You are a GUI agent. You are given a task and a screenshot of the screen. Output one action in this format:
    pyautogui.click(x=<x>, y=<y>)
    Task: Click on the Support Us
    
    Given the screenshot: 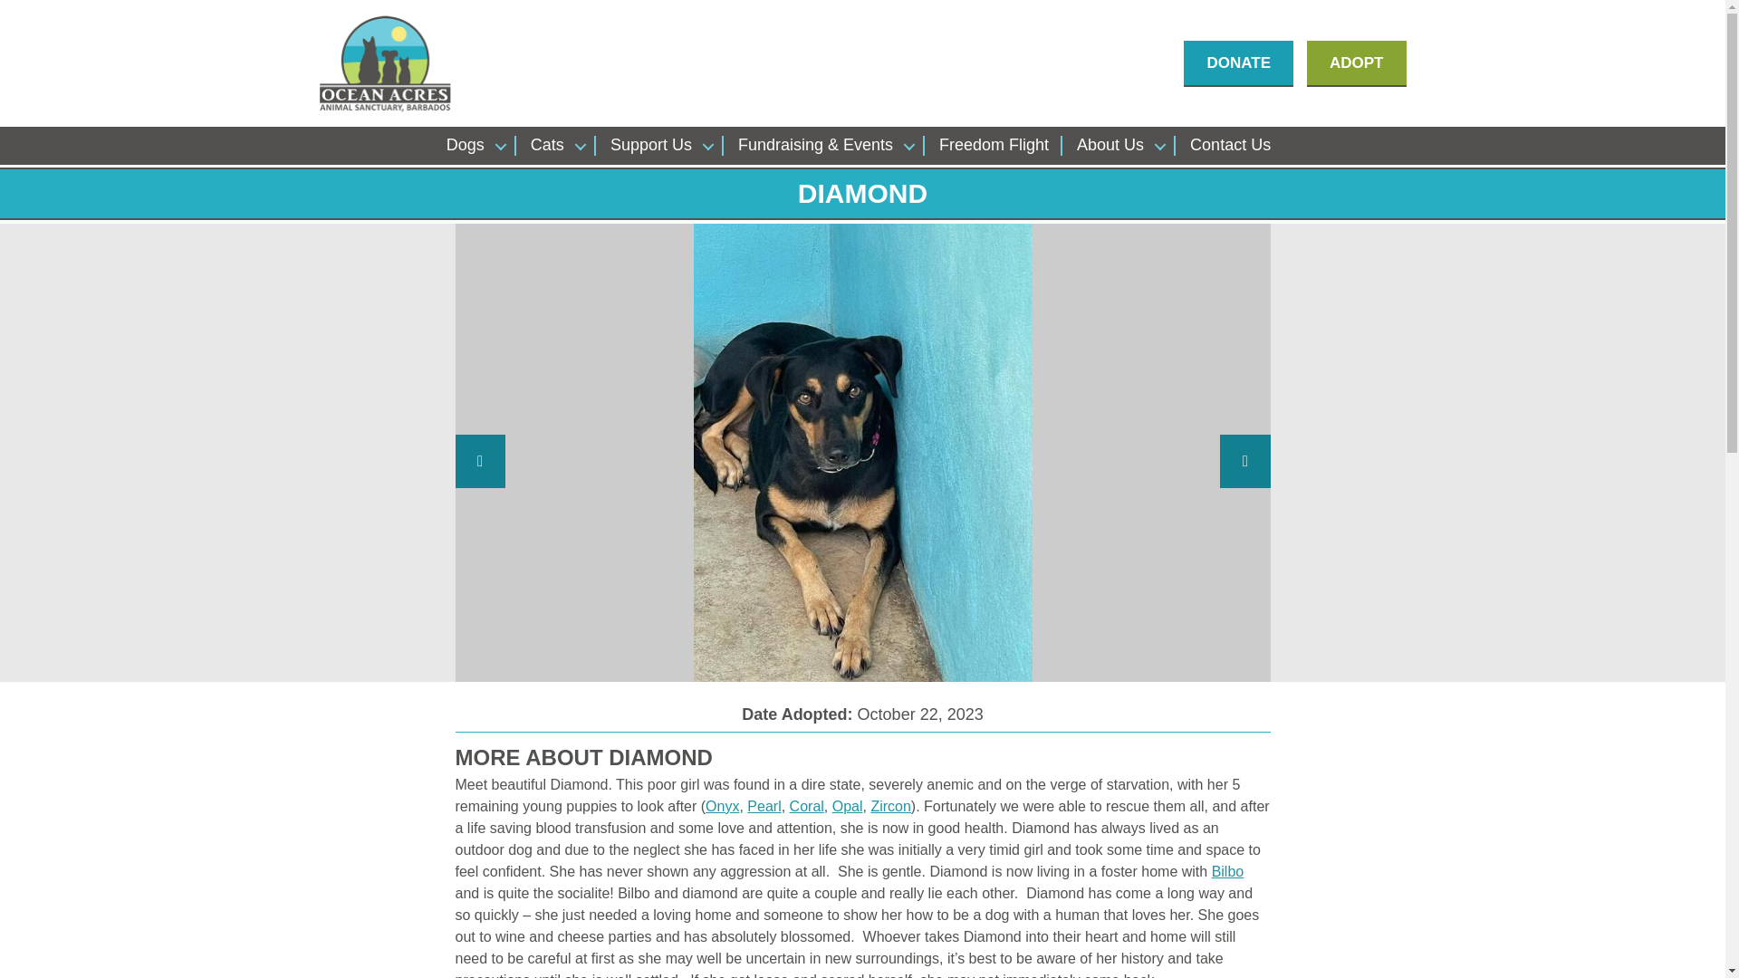 What is the action you would take?
    pyautogui.click(x=659, y=145)
    